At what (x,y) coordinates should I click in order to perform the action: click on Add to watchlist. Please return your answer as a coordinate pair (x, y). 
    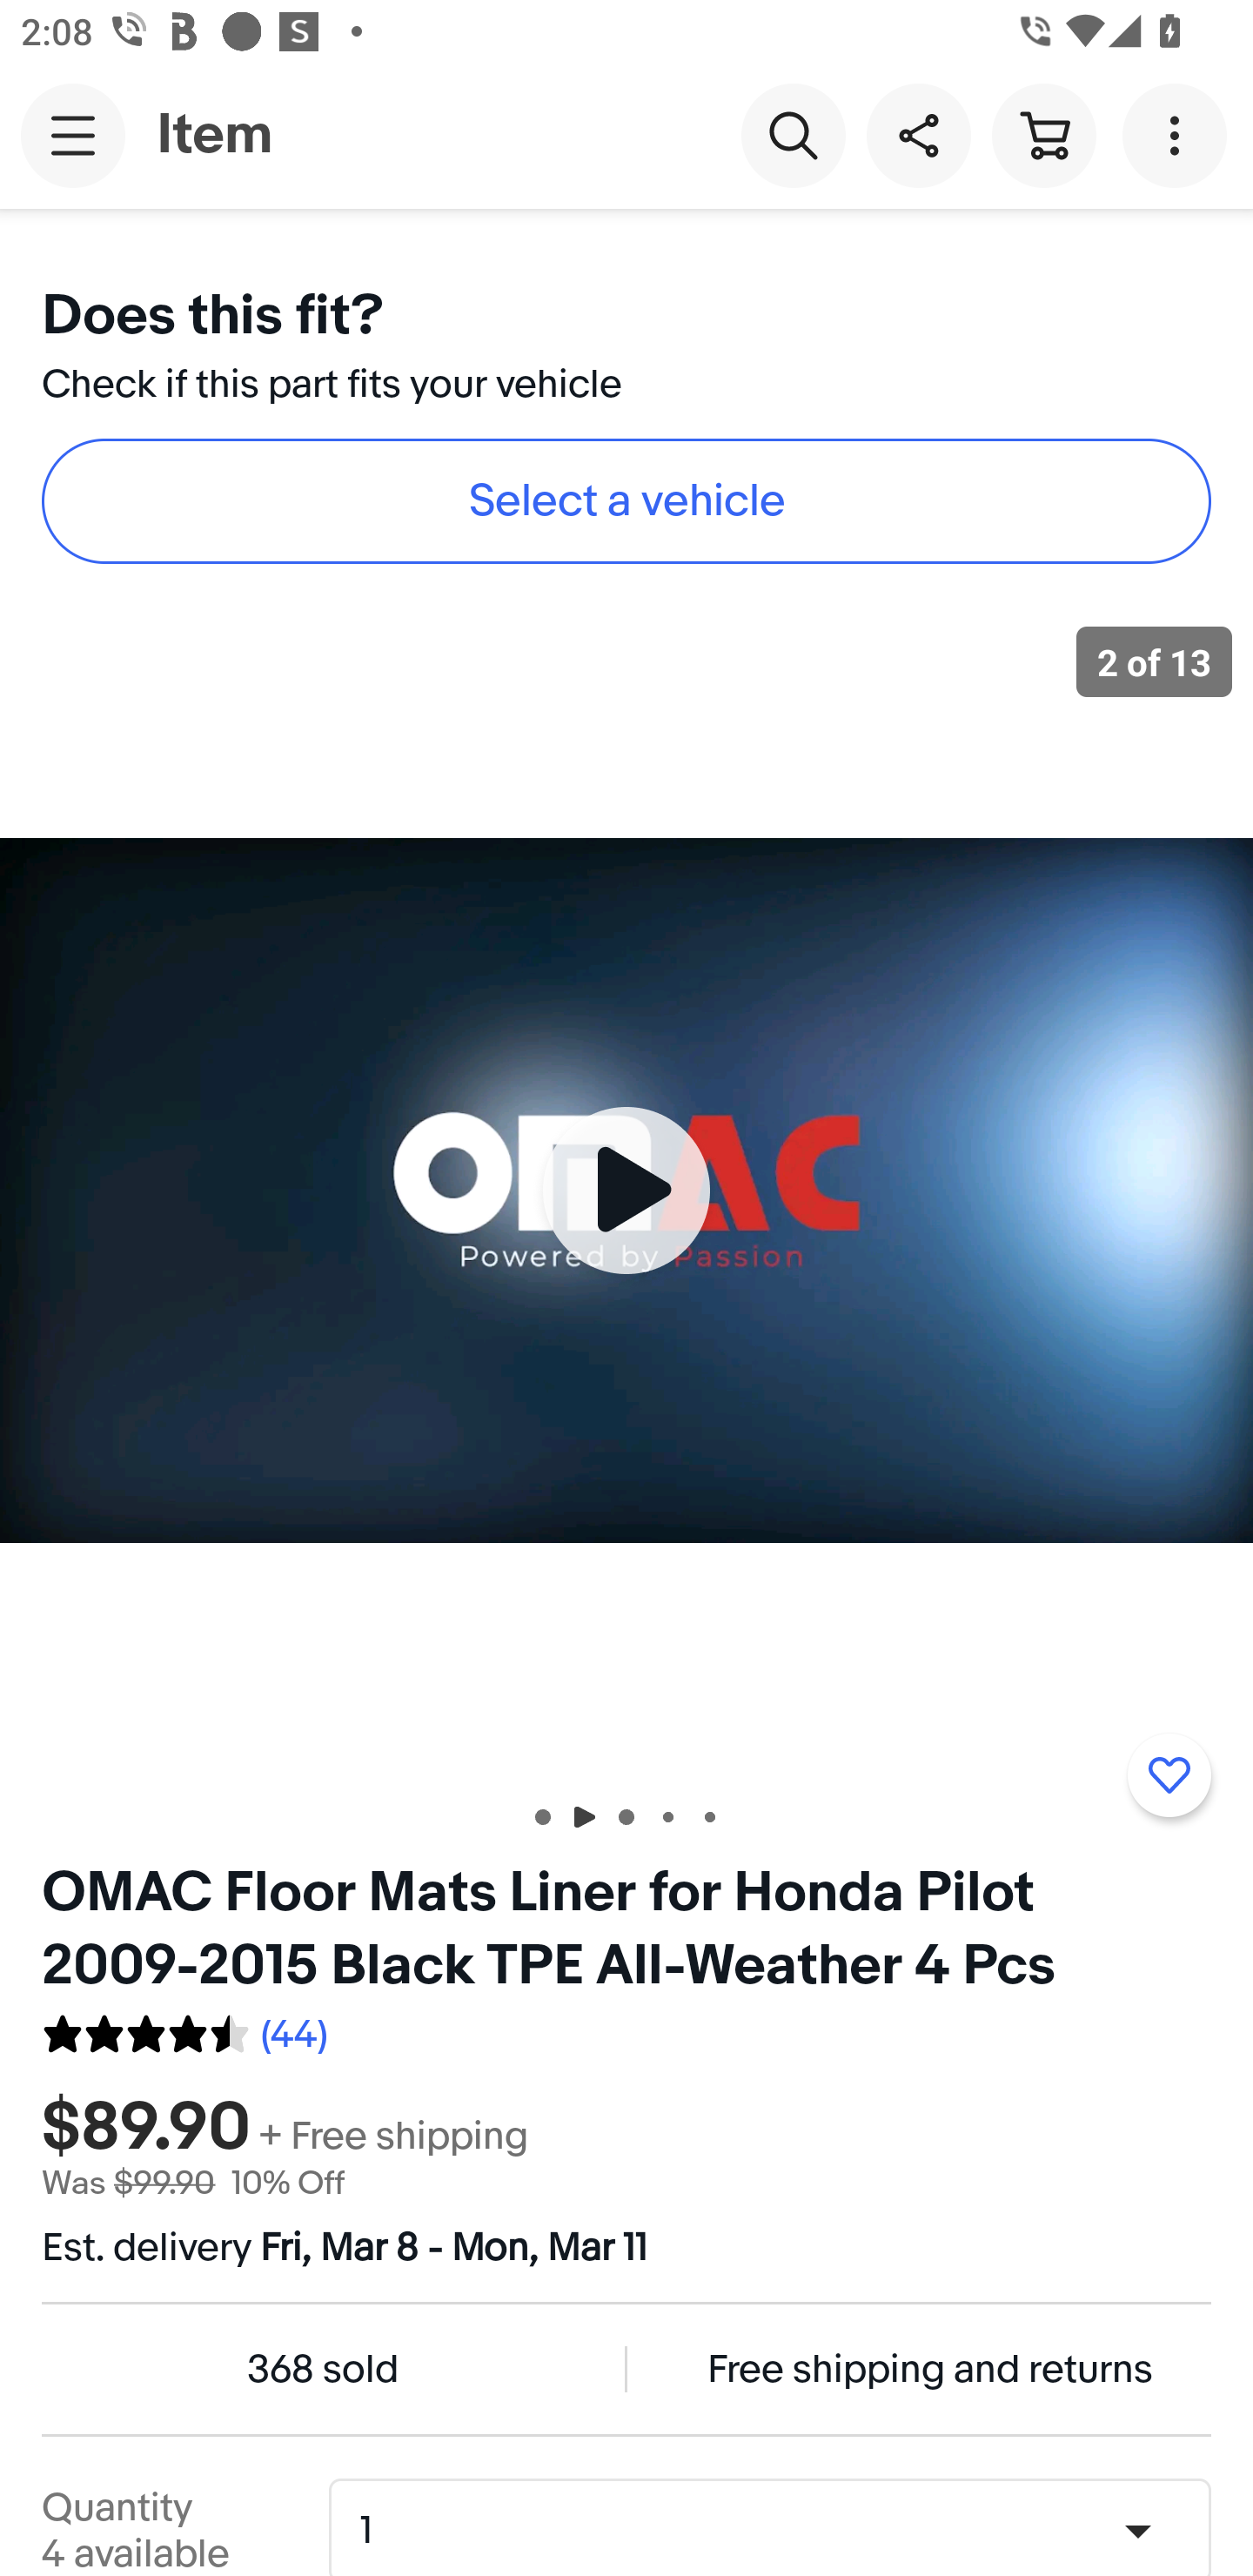
    Looking at the image, I should click on (1169, 1775).